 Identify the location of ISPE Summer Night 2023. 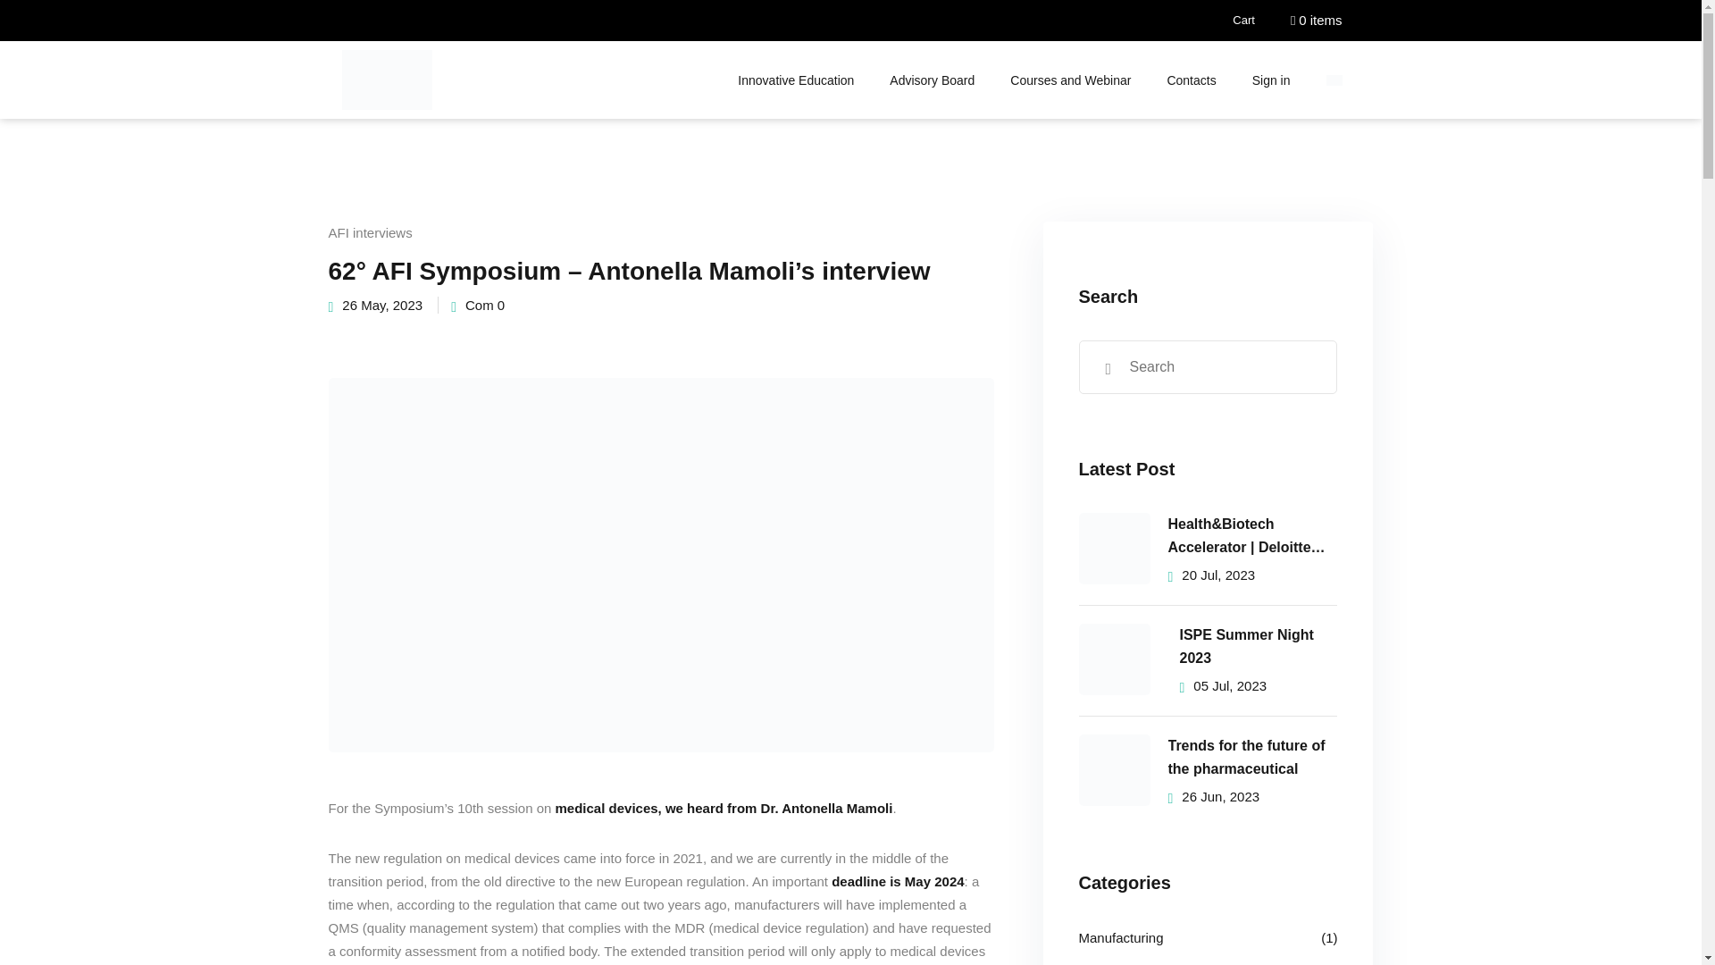
(1258, 646).